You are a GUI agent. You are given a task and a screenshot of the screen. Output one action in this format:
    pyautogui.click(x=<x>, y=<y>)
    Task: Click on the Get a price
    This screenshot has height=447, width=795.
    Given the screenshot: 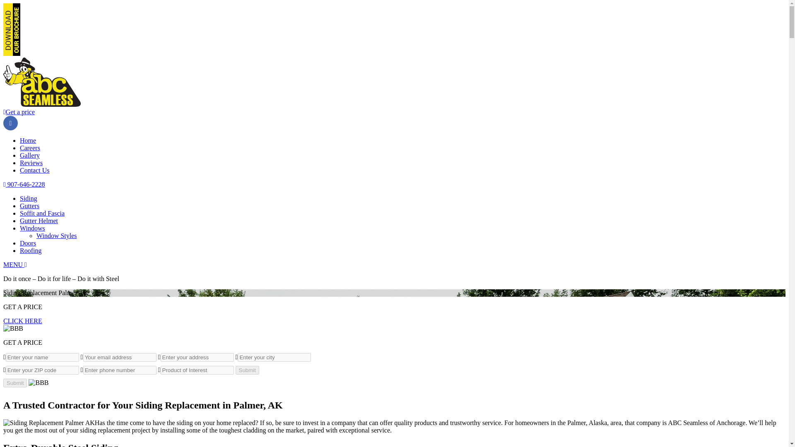 What is the action you would take?
    pyautogui.click(x=19, y=112)
    